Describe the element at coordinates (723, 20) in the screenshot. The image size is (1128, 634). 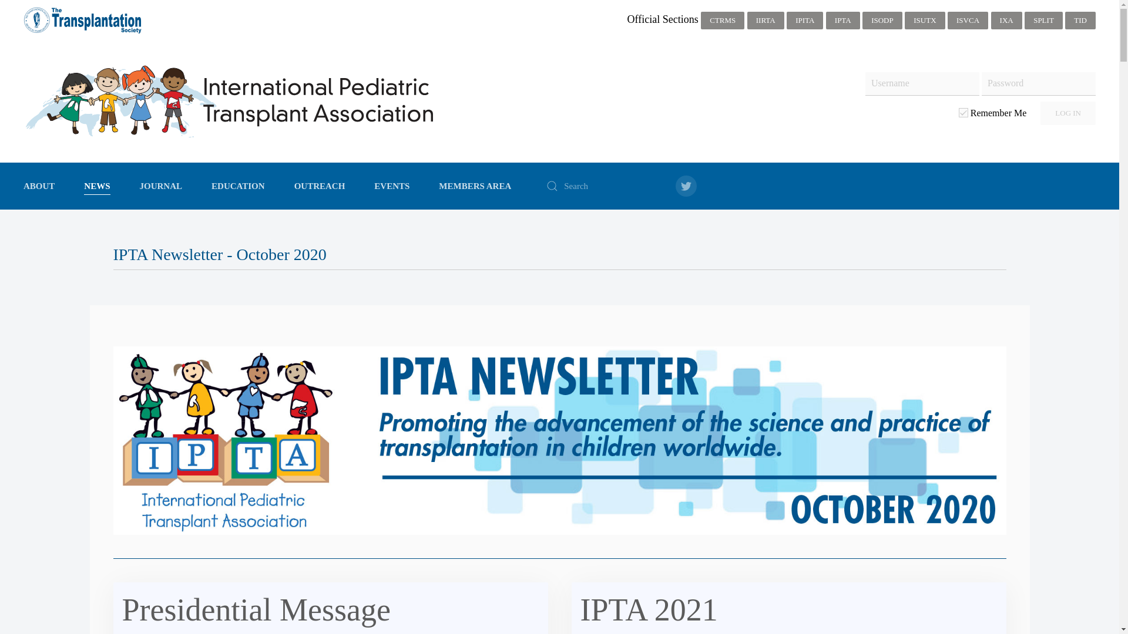
I see `CTRMS` at that location.